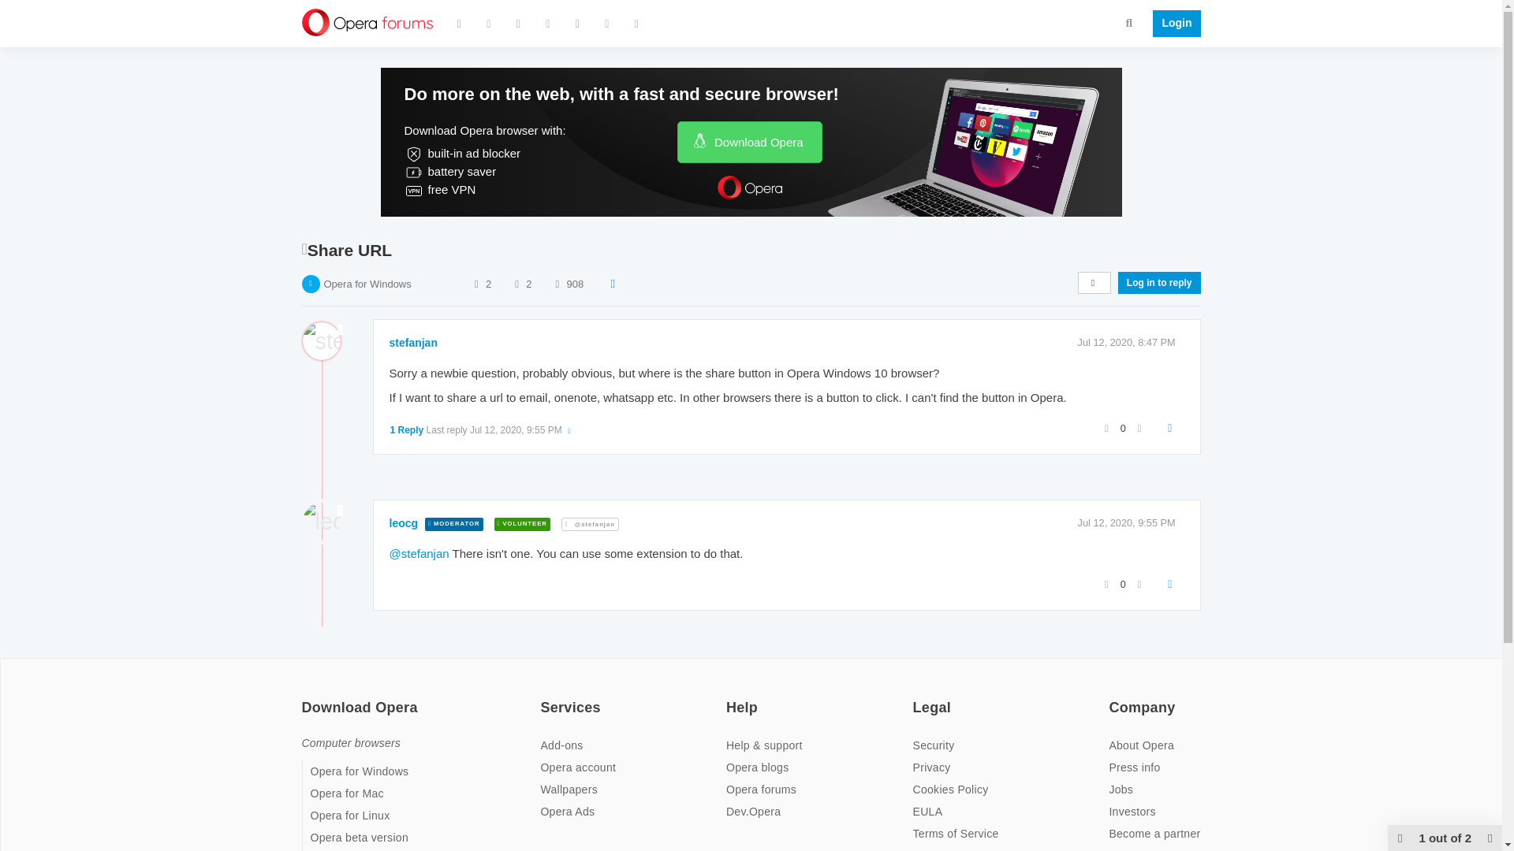  I want to click on Login, so click(1172, 24).